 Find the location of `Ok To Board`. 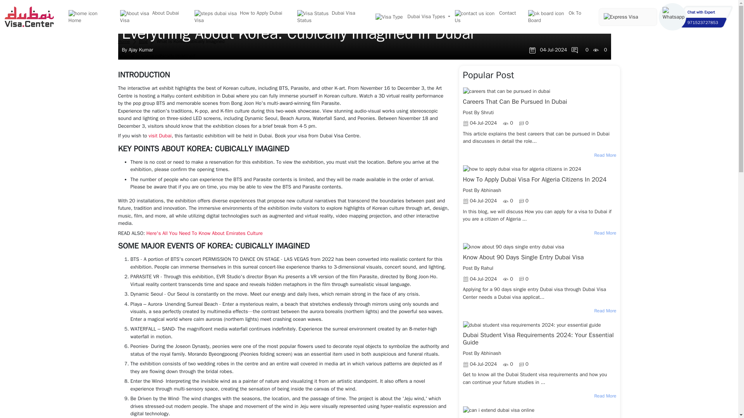

Ok To Board is located at coordinates (561, 17).